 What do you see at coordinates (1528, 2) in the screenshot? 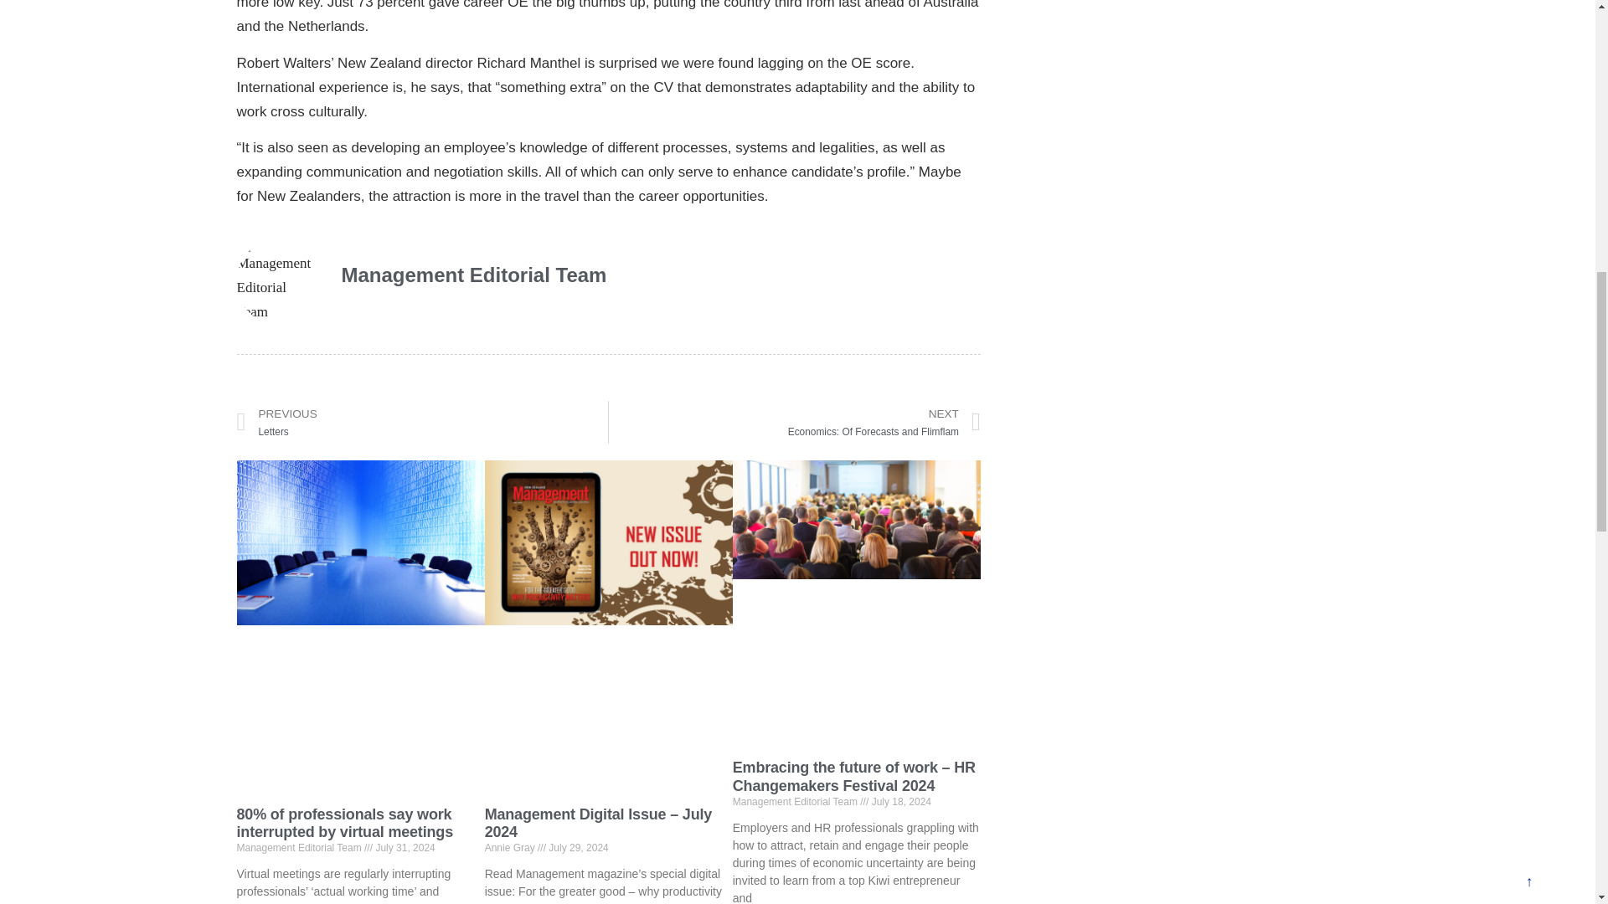
I see `Scroll to top` at bounding box center [1528, 2].